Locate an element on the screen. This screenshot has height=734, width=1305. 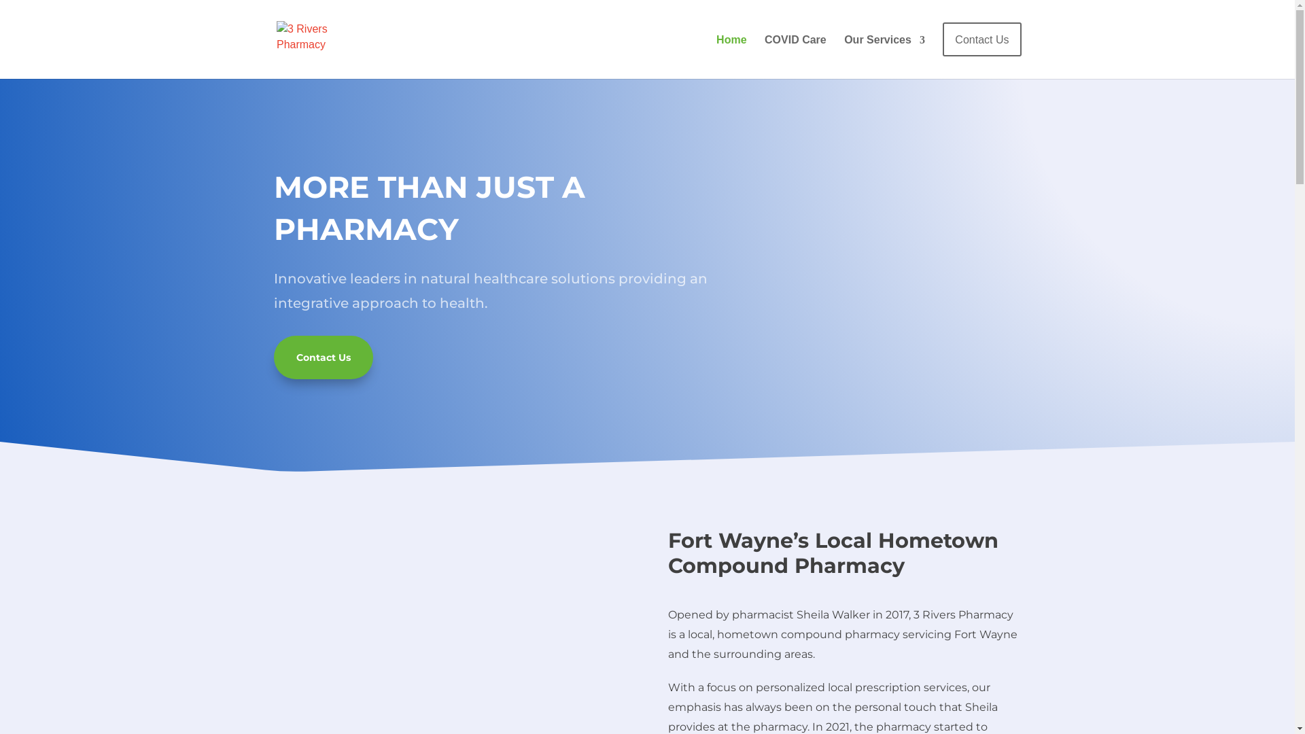
Contact Us is located at coordinates (981, 50).